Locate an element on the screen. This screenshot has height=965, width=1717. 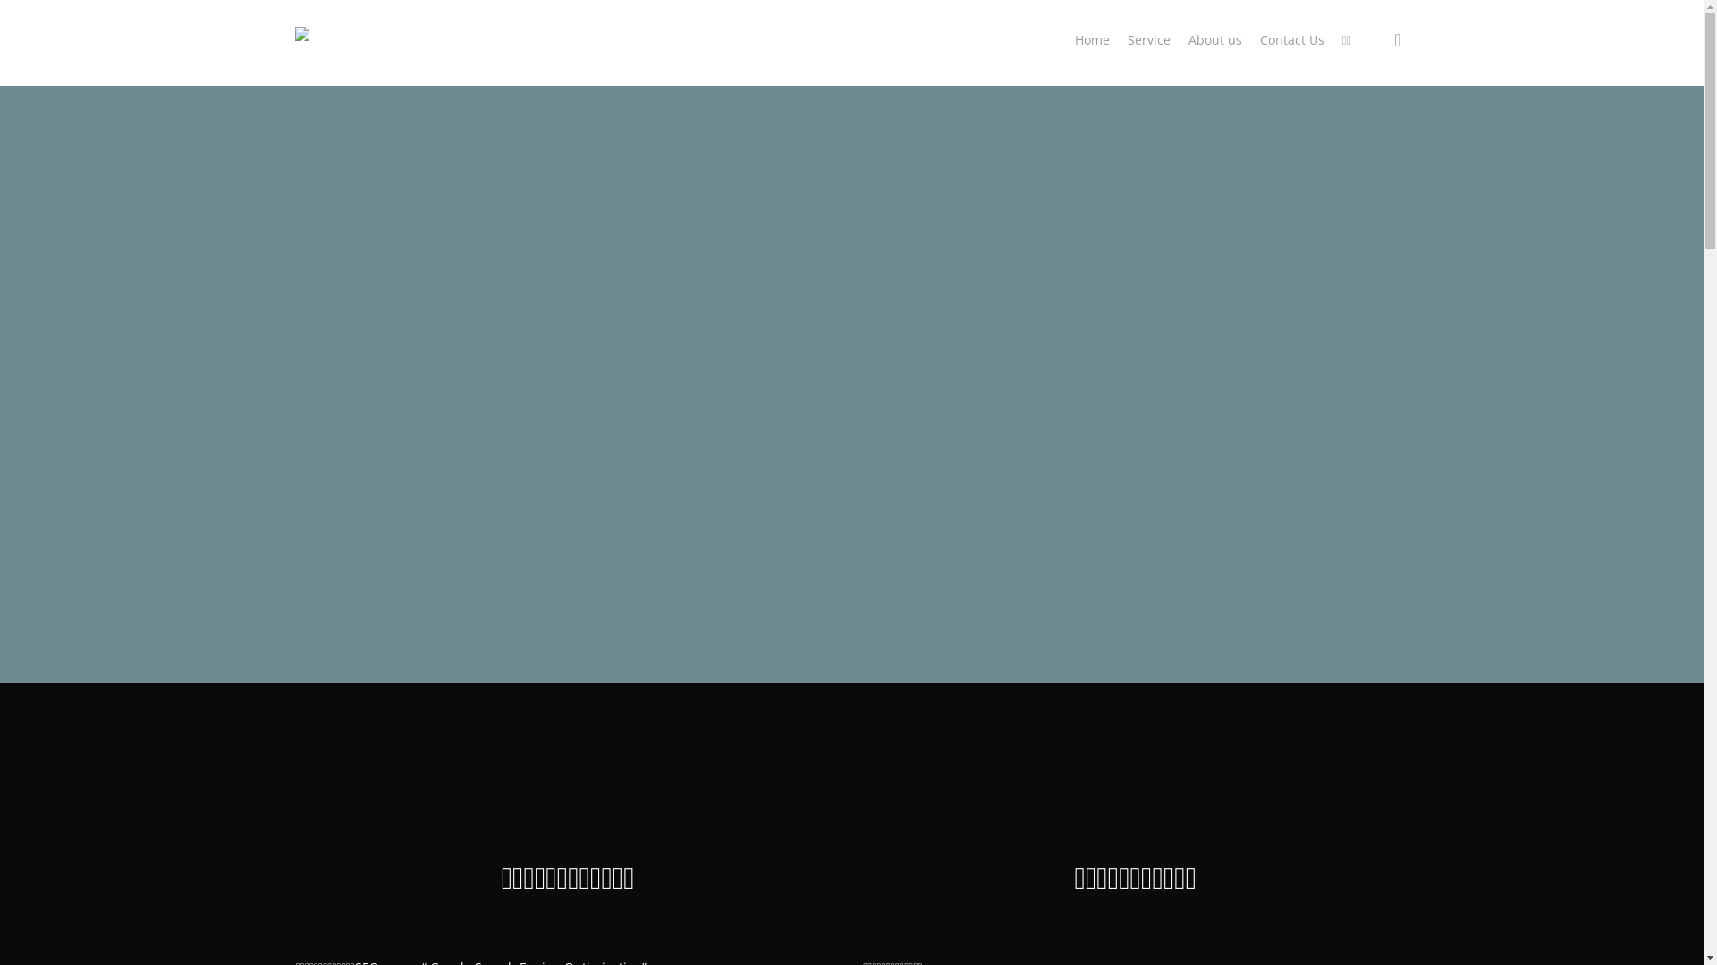
Contact Us is located at coordinates (1292, 40).